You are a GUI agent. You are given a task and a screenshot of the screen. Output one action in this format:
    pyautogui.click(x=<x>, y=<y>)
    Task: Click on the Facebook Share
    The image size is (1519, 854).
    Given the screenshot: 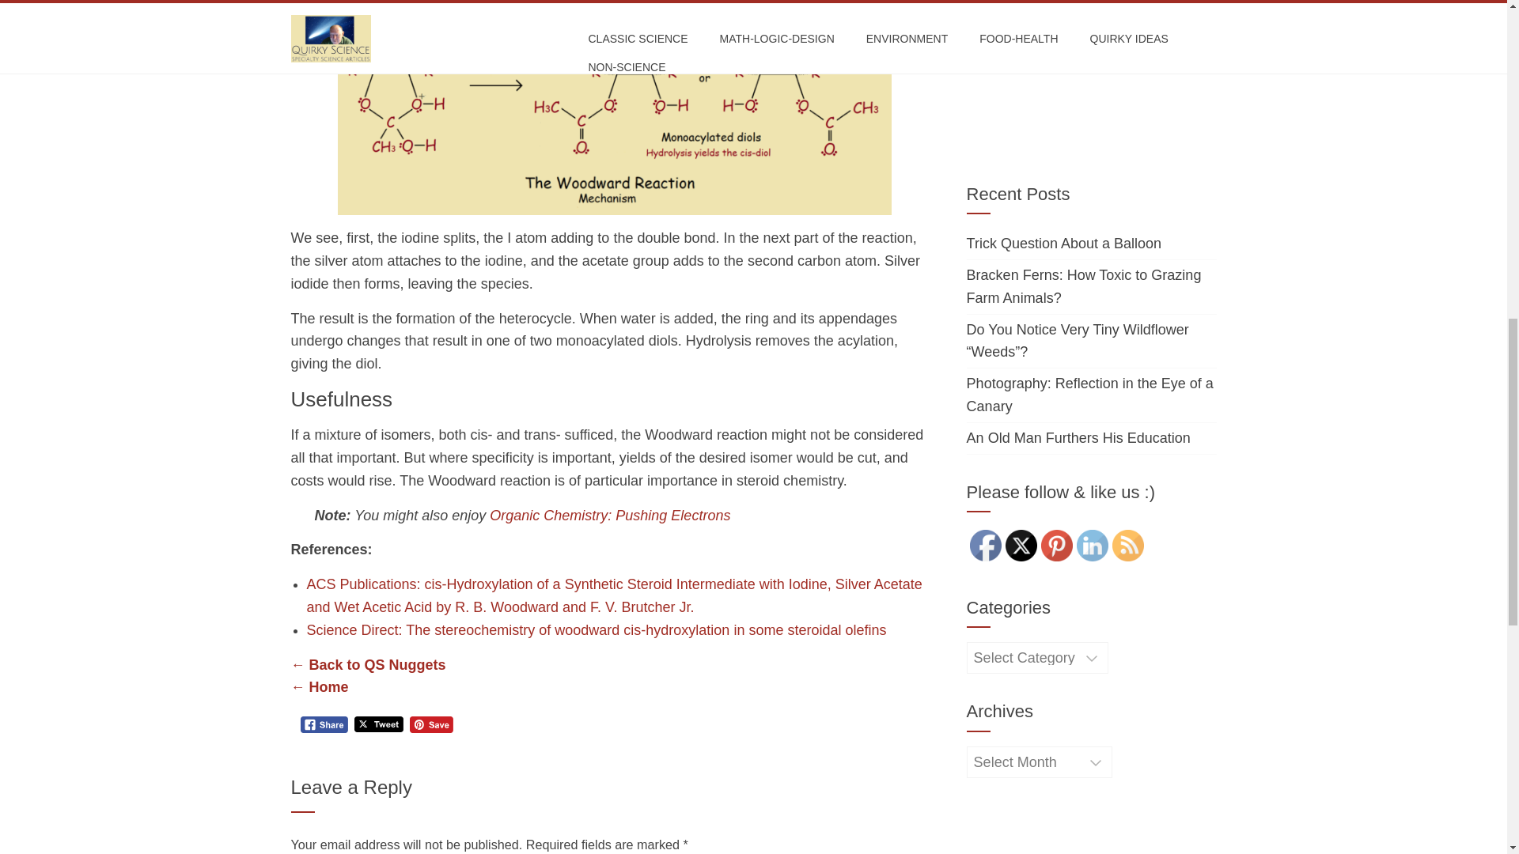 What is the action you would take?
    pyautogui.click(x=324, y=724)
    